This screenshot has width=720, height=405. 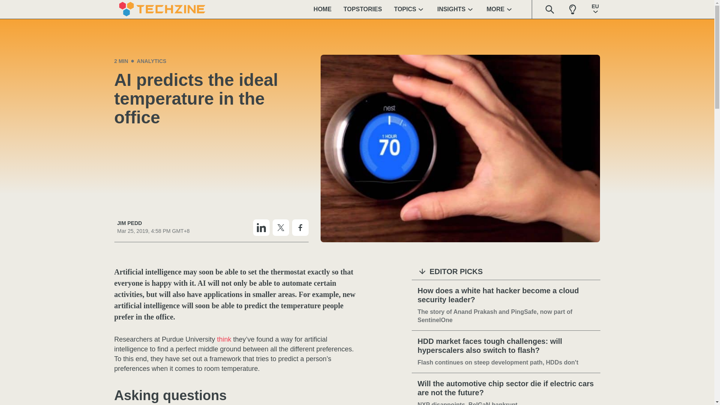 I want to click on TOPSTORIES, so click(x=363, y=9).